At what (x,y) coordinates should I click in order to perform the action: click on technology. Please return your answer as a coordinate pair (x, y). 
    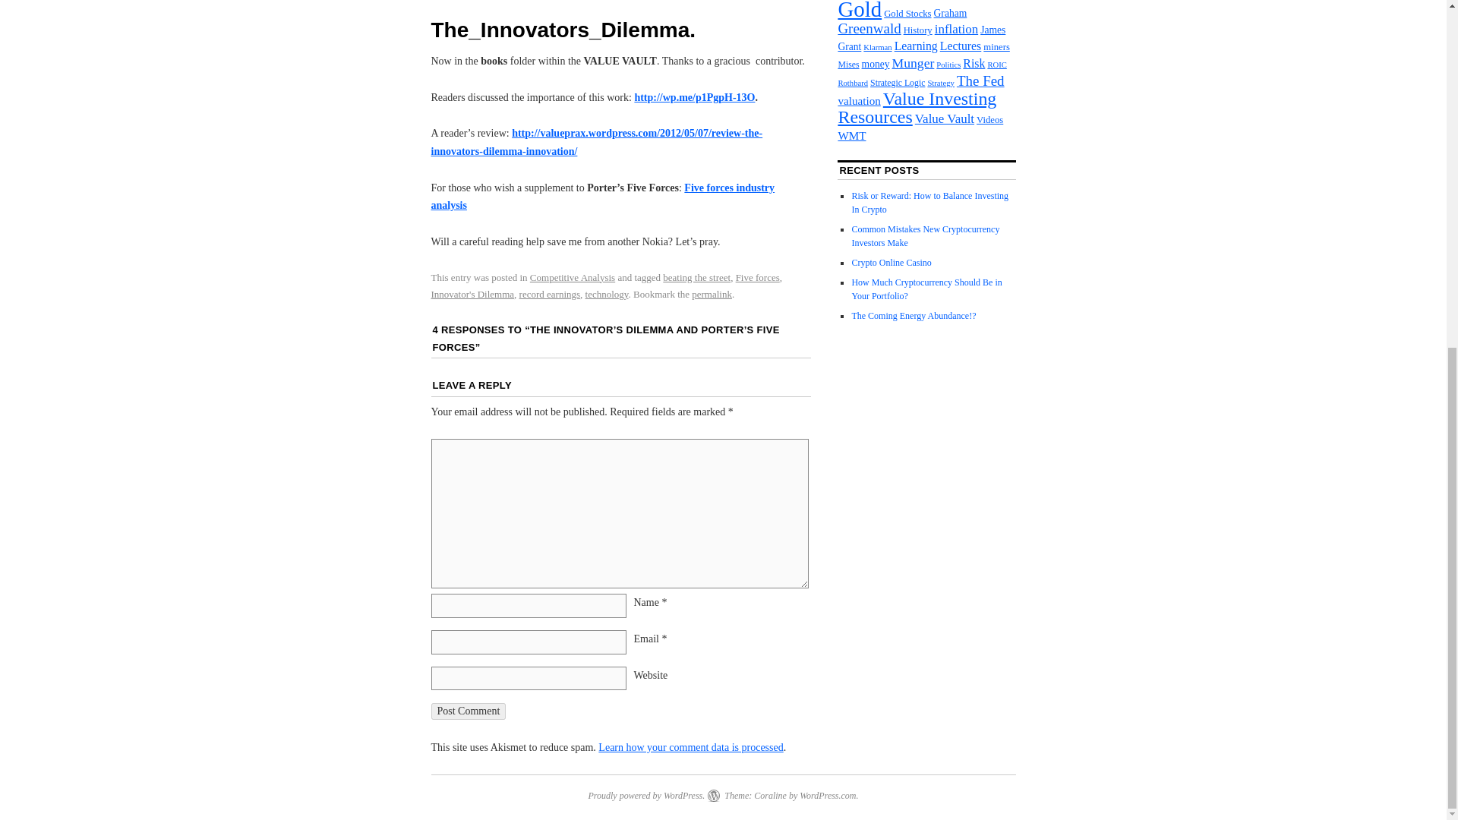
    Looking at the image, I should click on (607, 295).